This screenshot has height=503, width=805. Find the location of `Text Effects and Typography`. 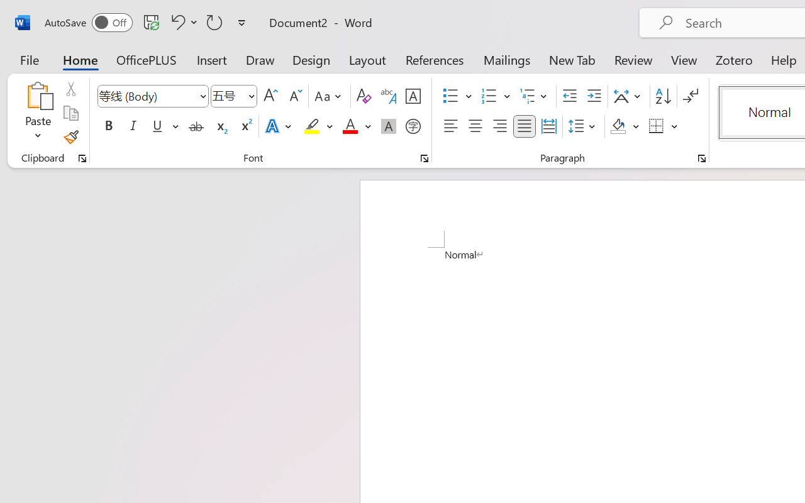

Text Effects and Typography is located at coordinates (279, 126).